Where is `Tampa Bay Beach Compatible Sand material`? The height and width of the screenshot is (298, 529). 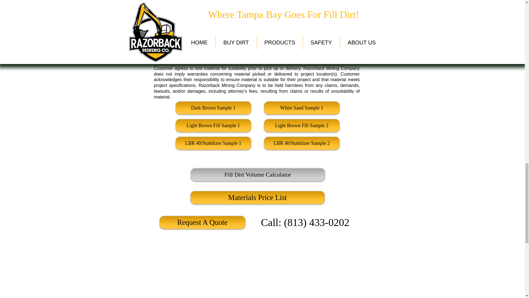 Tampa Bay Beach Compatible Sand material is located at coordinates (176, 30).